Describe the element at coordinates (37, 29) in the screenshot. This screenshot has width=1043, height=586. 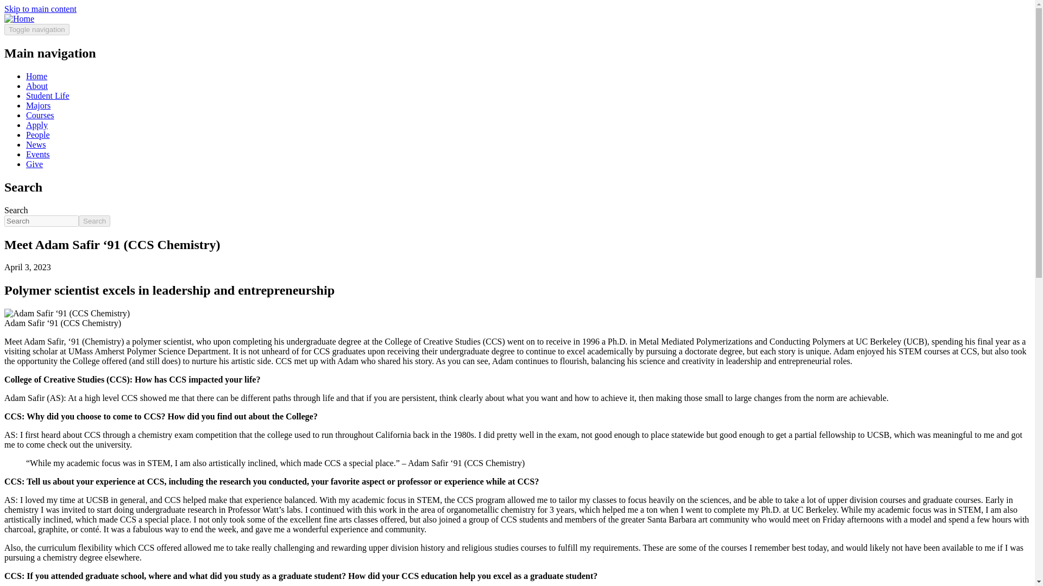
I see `Toggle navigation` at that location.